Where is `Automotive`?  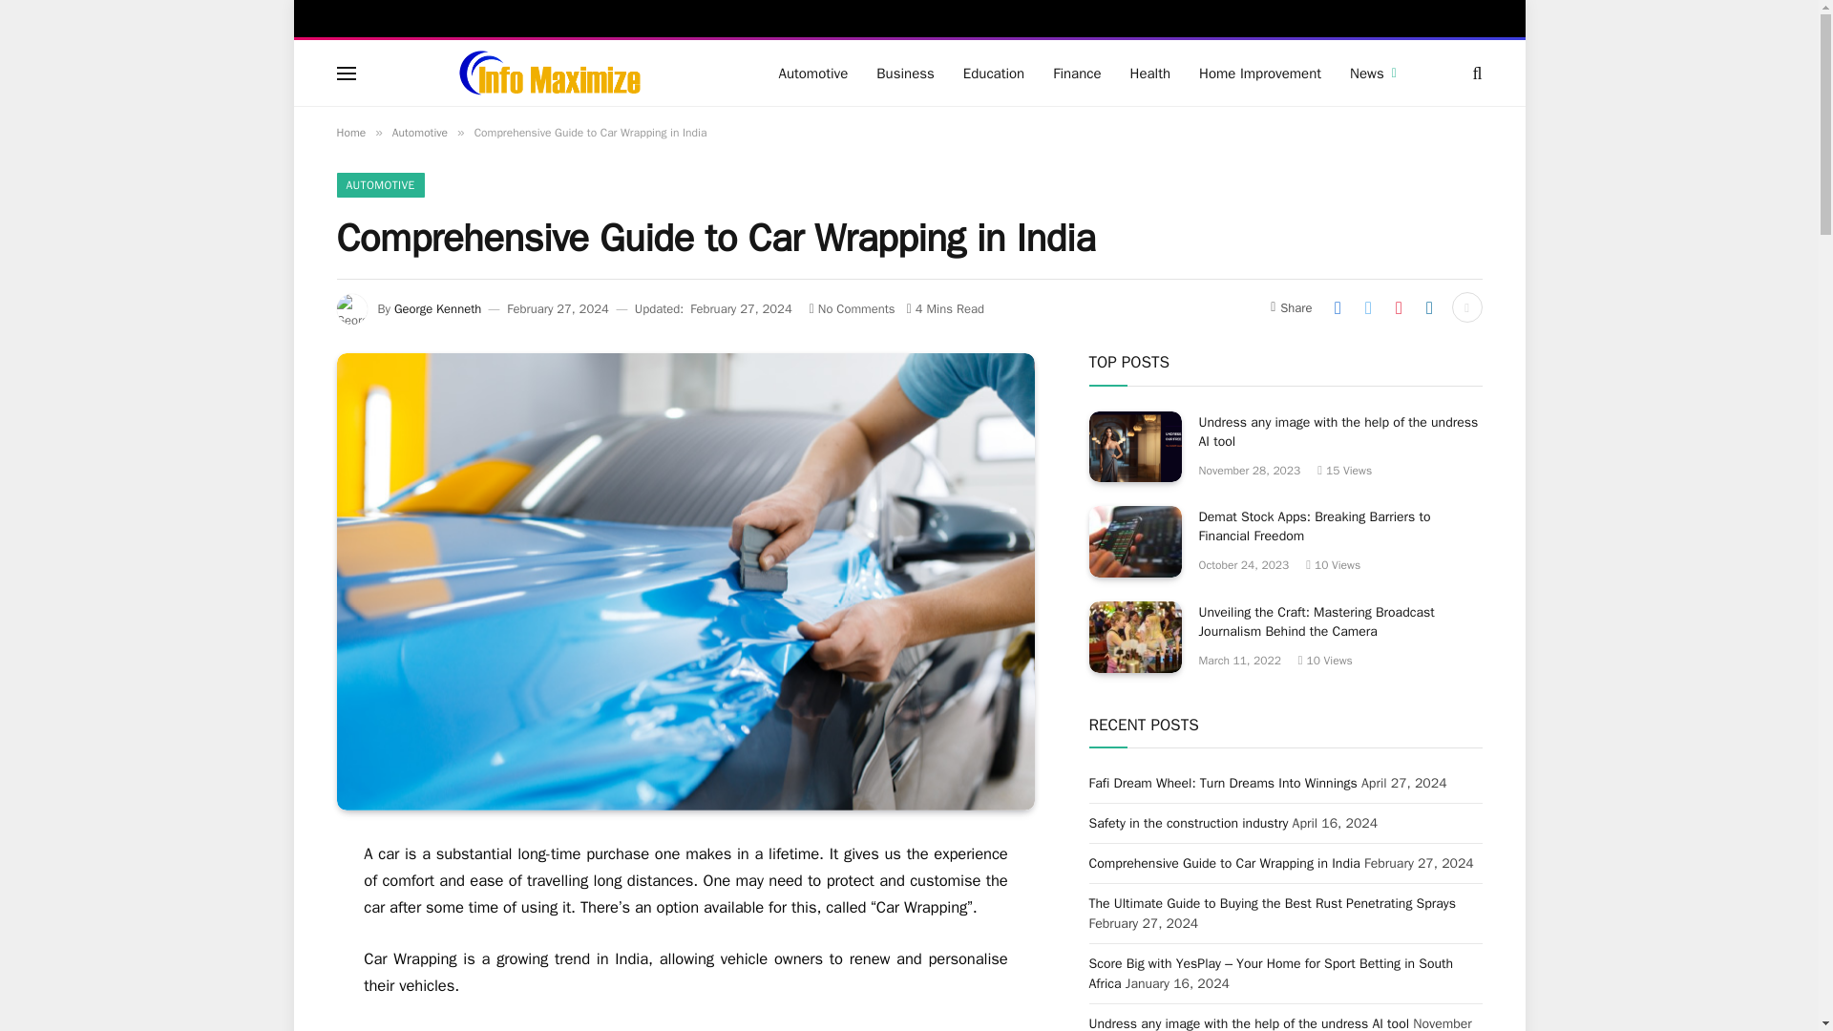 Automotive is located at coordinates (419, 132).